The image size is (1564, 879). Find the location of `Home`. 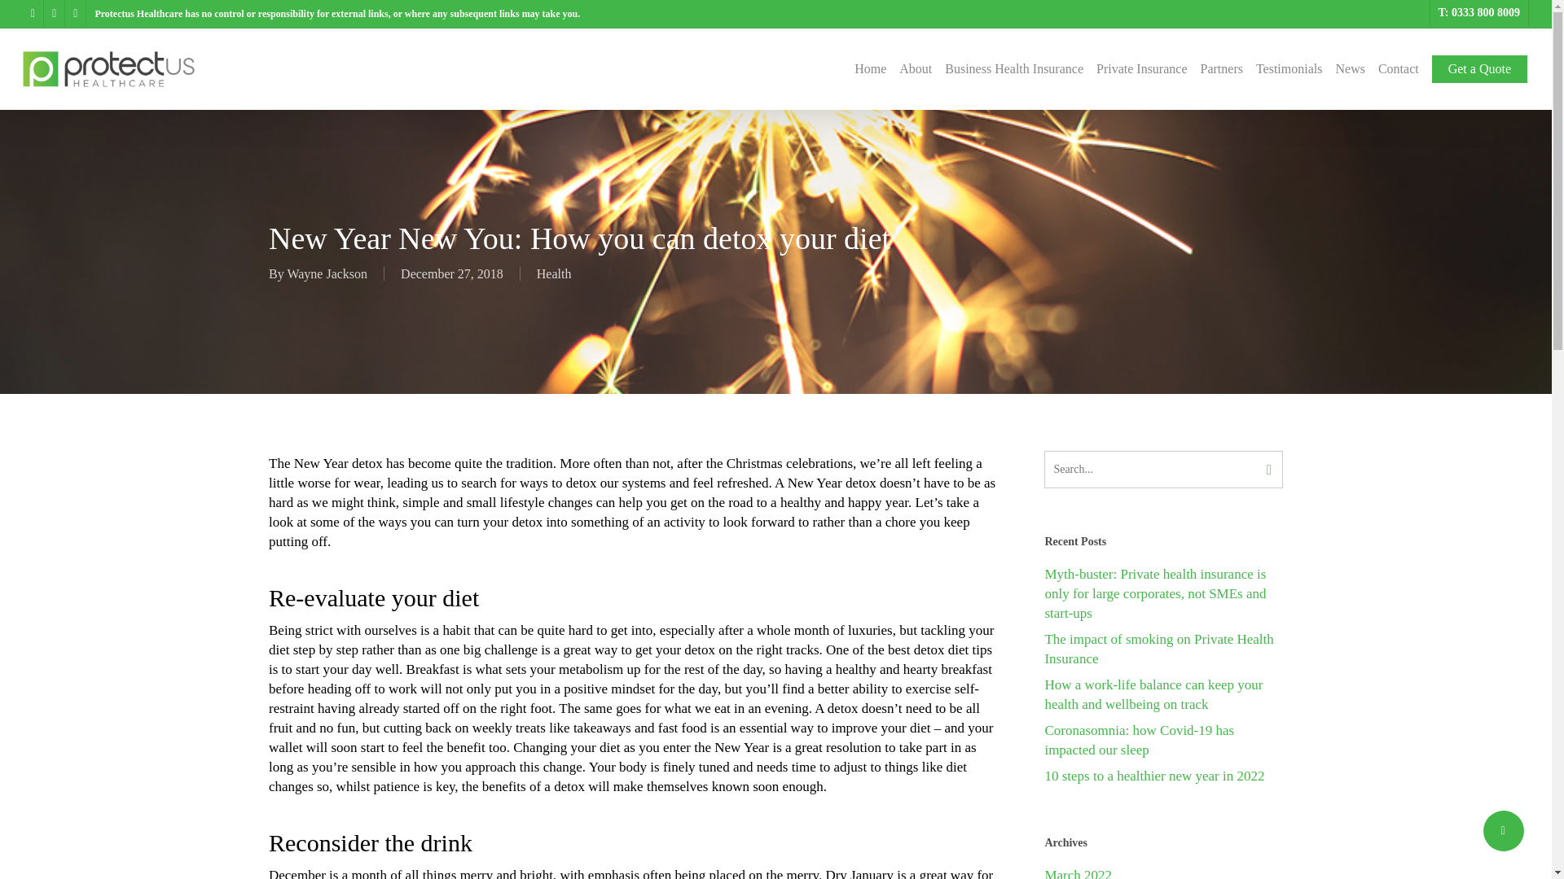

Home is located at coordinates (870, 68).